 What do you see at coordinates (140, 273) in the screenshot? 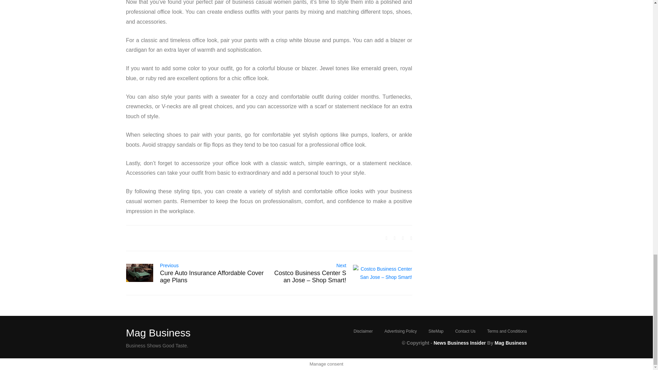
I see `Cure Auto Insurance Affordable Coverage Plans` at bounding box center [140, 273].